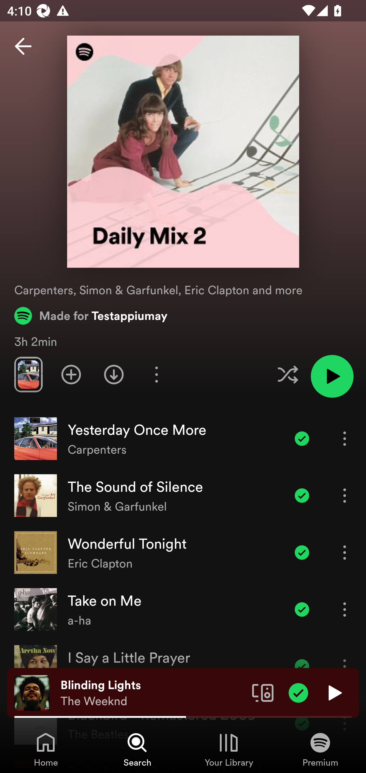 The height and width of the screenshot is (773, 366). I want to click on More options for song Yesterday Once More, so click(345, 438).